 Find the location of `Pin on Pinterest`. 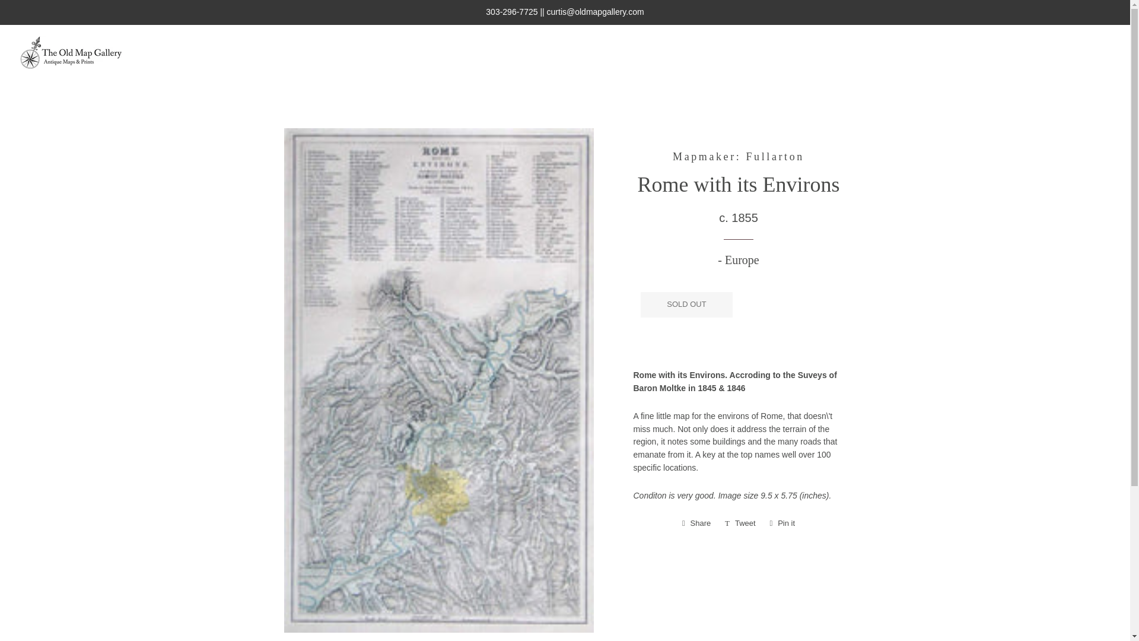

Pin on Pinterest is located at coordinates (783, 523).